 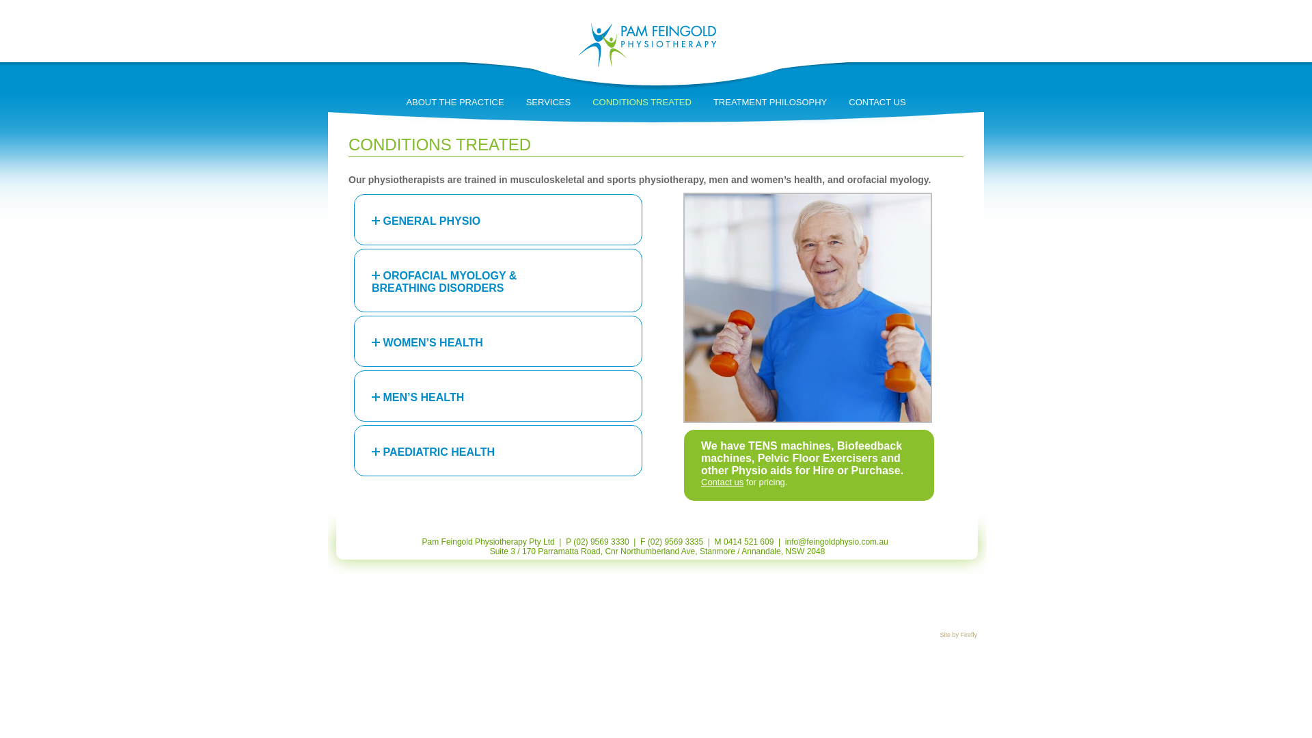 What do you see at coordinates (455, 102) in the screenshot?
I see `ABOUT THE PRACTICE` at bounding box center [455, 102].